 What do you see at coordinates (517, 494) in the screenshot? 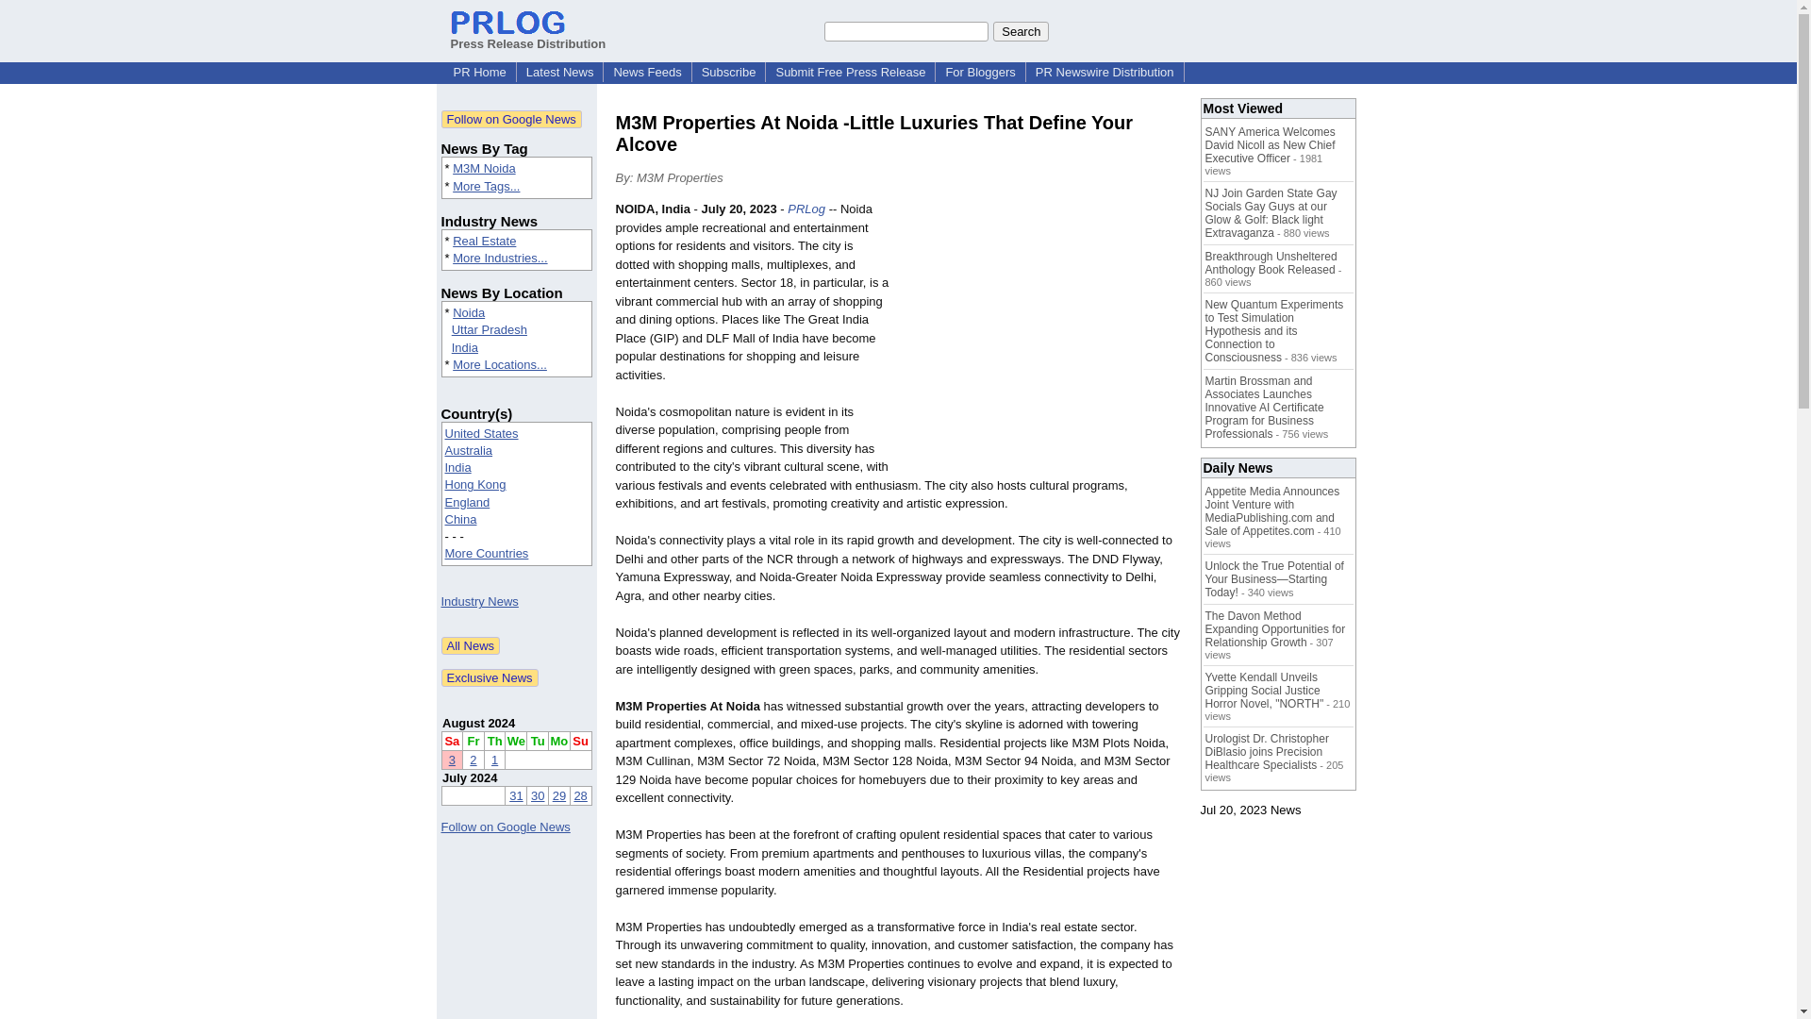
I see `Click on an option to filter or browse by that option` at bounding box center [517, 494].